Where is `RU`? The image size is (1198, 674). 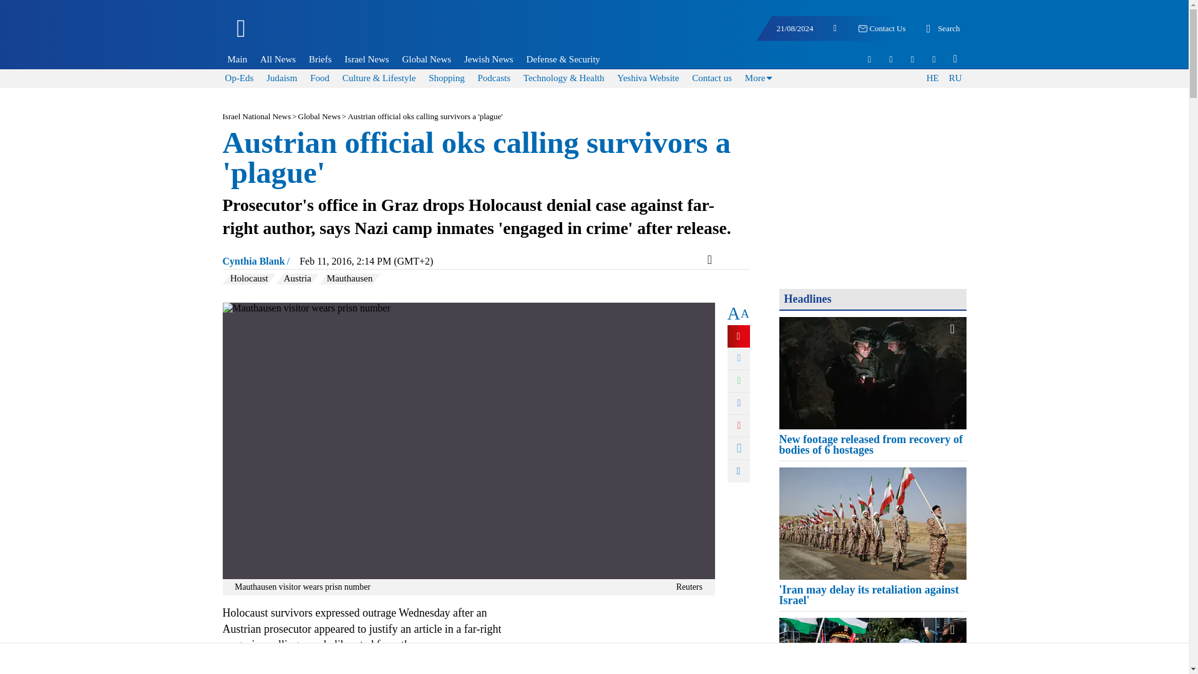 RU is located at coordinates (955, 79).